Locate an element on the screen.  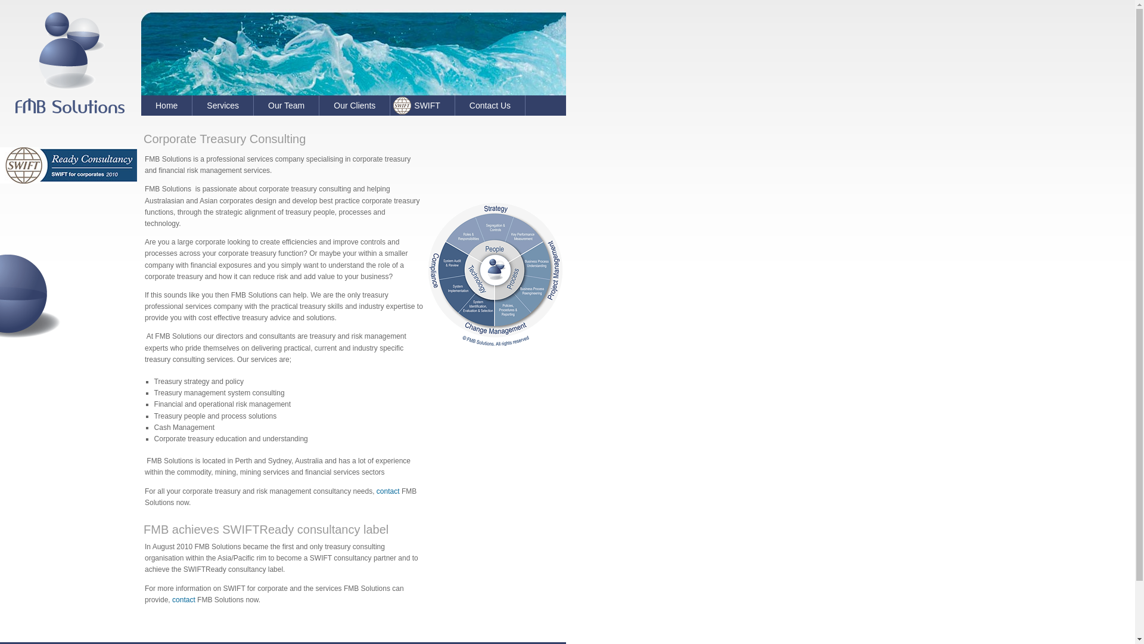
contact is located at coordinates (184, 600).